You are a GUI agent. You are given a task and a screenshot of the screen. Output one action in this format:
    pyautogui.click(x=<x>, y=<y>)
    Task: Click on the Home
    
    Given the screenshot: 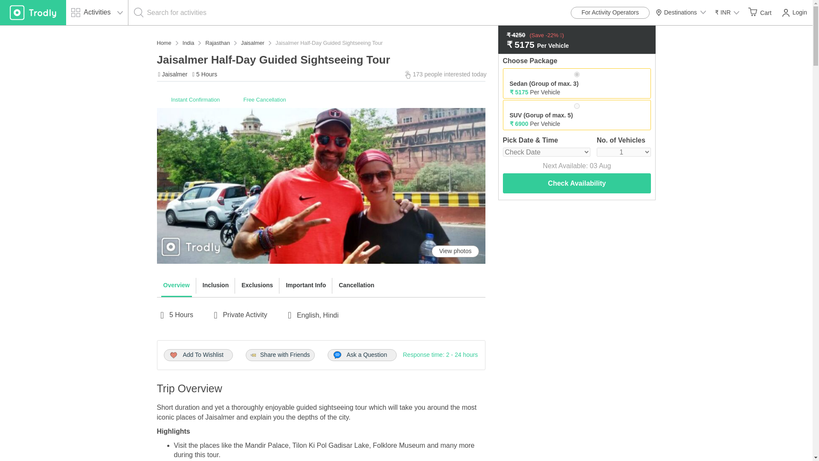 What is the action you would take?
    pyautogui.click(x=164, y=43)
    